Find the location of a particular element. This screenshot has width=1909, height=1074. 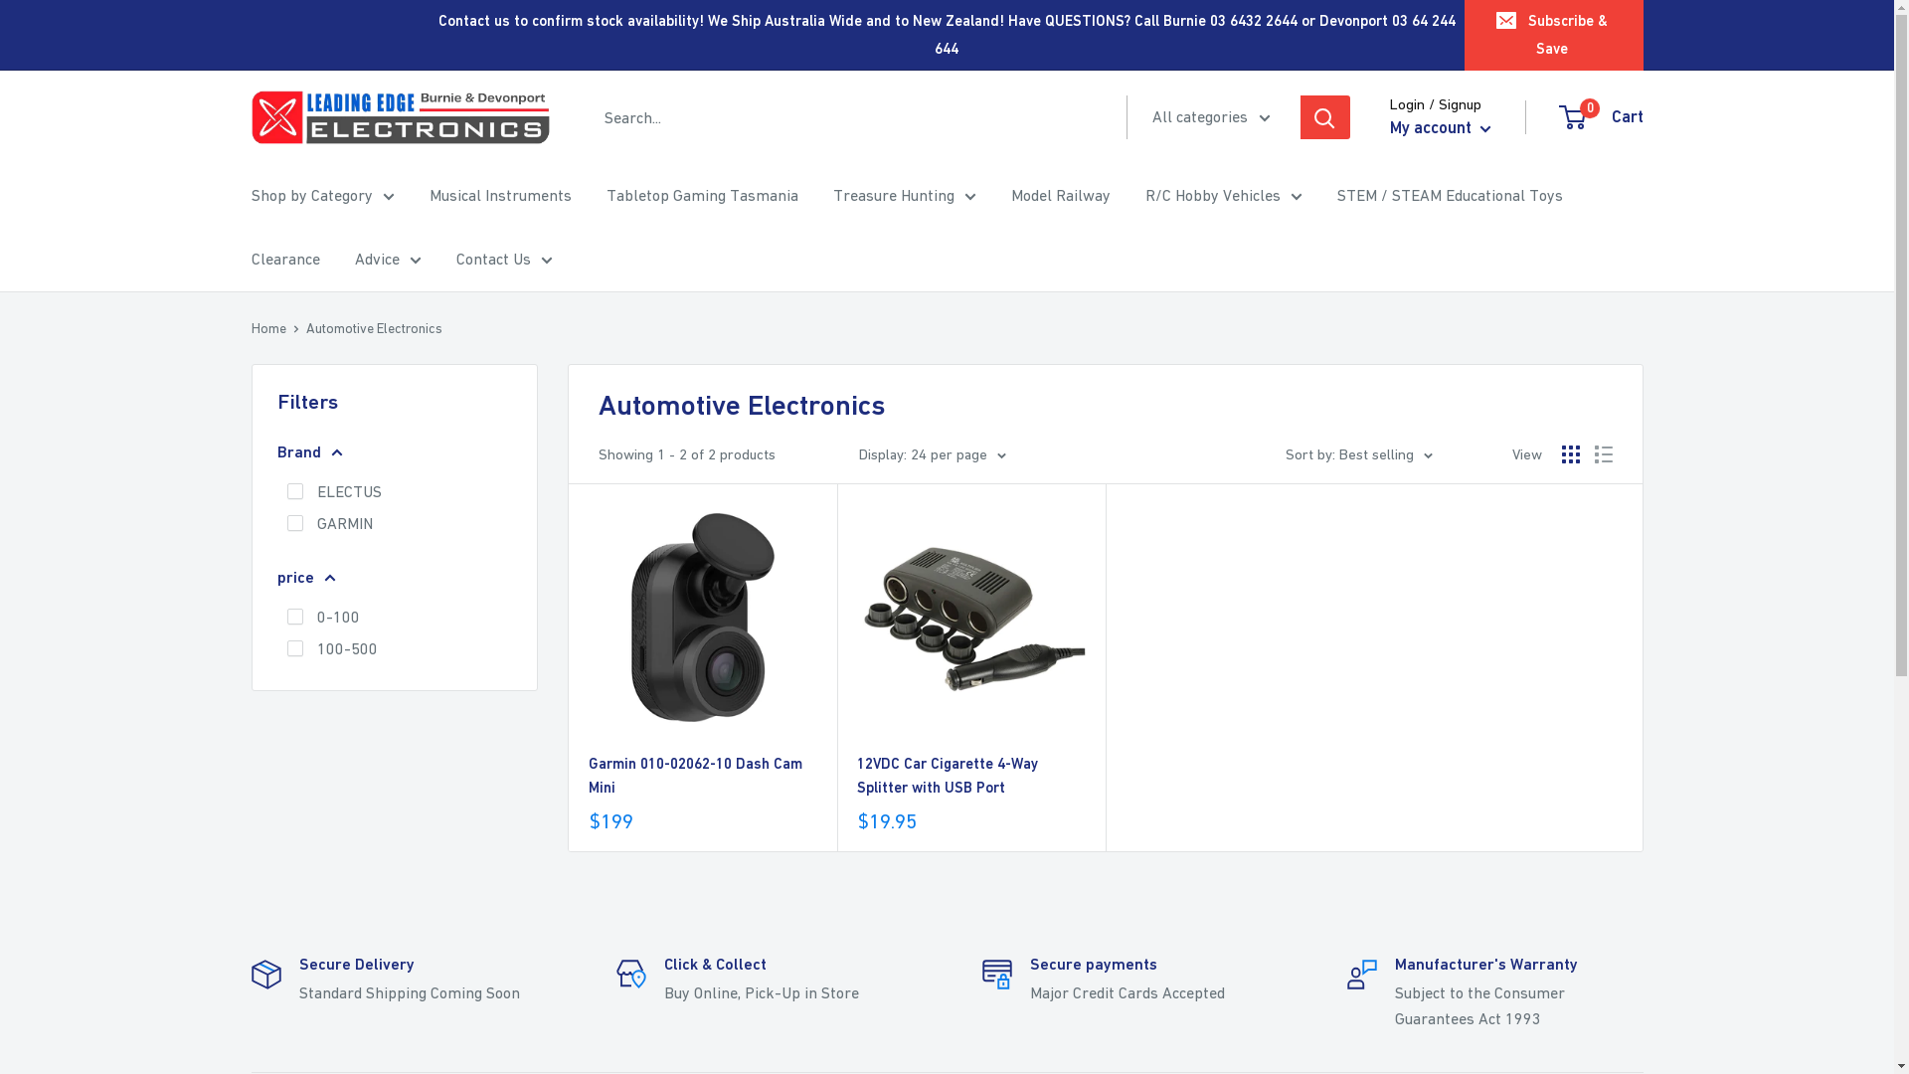

Shop by Category is located at coordinates (322, 196).